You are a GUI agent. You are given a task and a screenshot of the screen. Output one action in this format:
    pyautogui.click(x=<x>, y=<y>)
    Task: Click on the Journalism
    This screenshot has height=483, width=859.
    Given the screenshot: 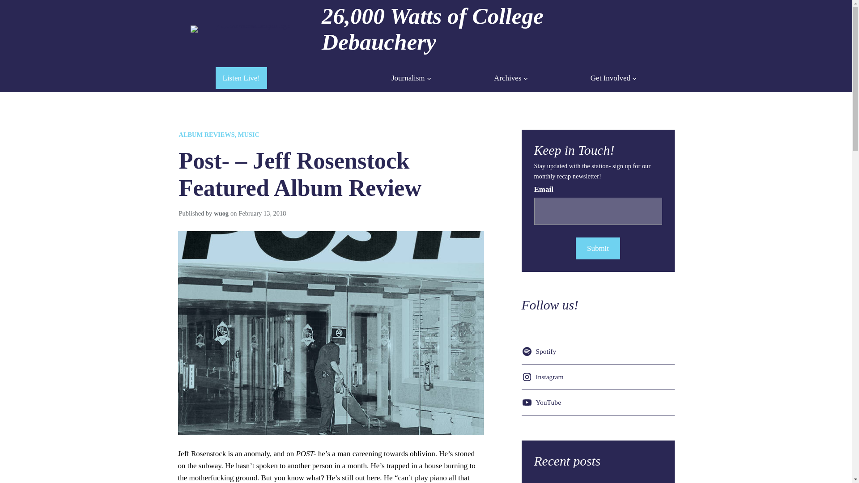 What is the action you would take?
    pyautogui.click(x=408, y=78)
    